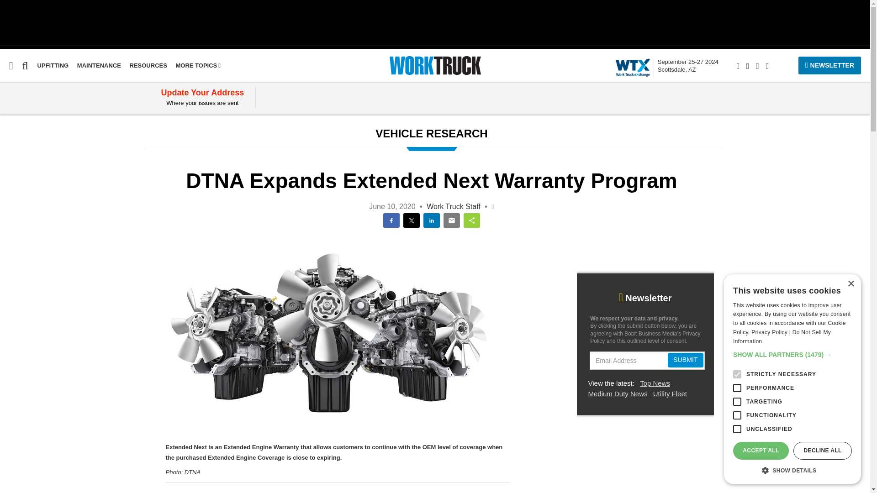 The height and width of the screenshot is (493, 877). What do you see at coordinates (11, 177) in the screenshot?
I see `Safety` at bounding box center [11, 177].